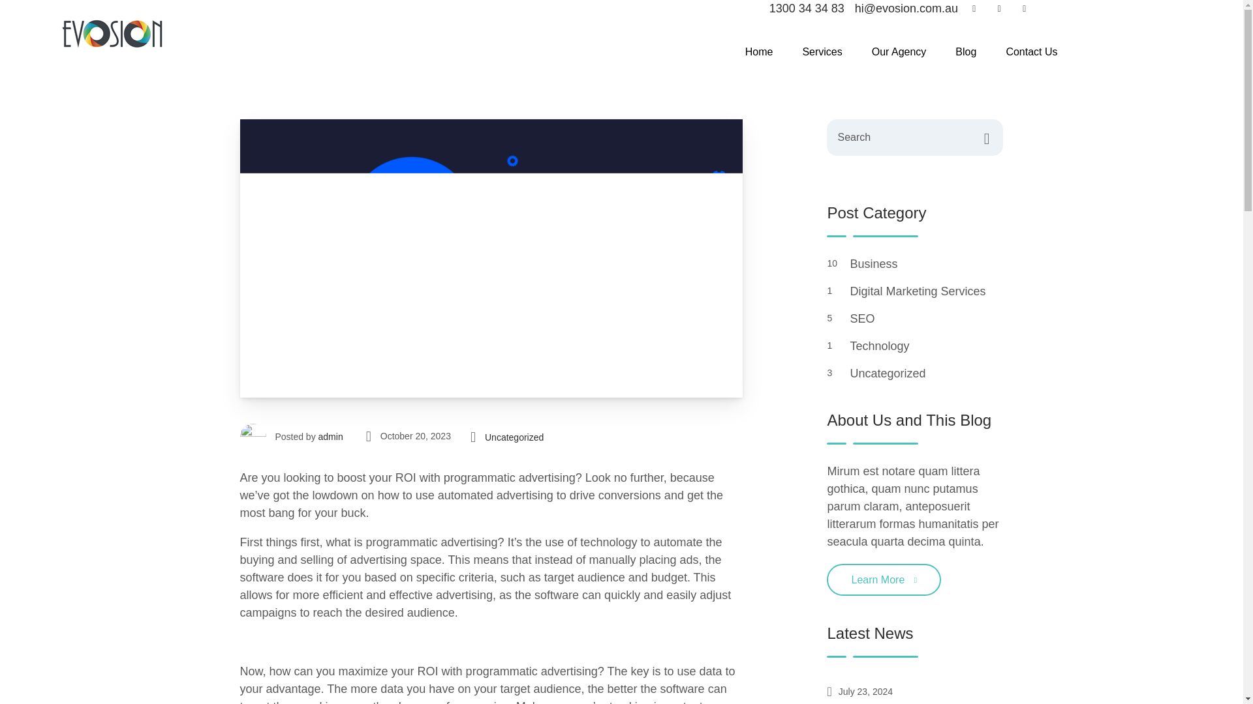 Image resolution: width=1253 pixels, height=704 pixels. I want to click on Services, so click(822, 52).